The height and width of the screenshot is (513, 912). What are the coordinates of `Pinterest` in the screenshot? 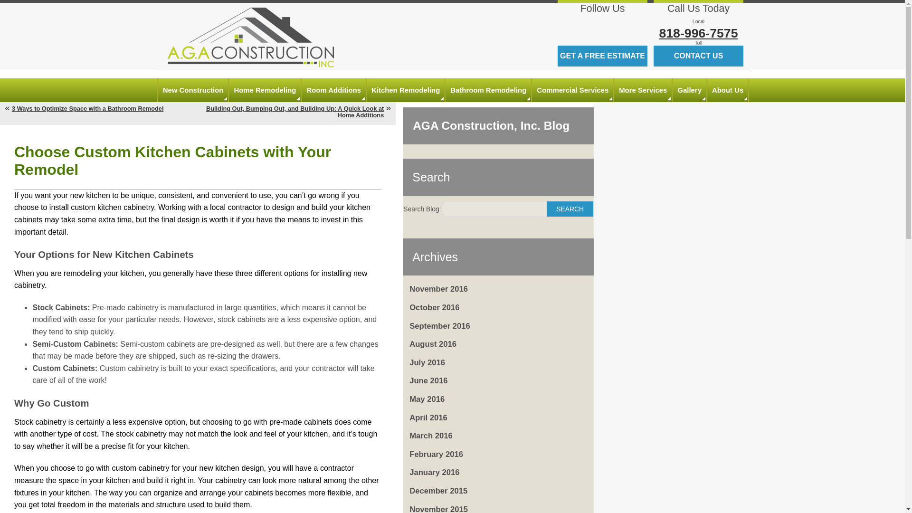 It's located at (629, 25).